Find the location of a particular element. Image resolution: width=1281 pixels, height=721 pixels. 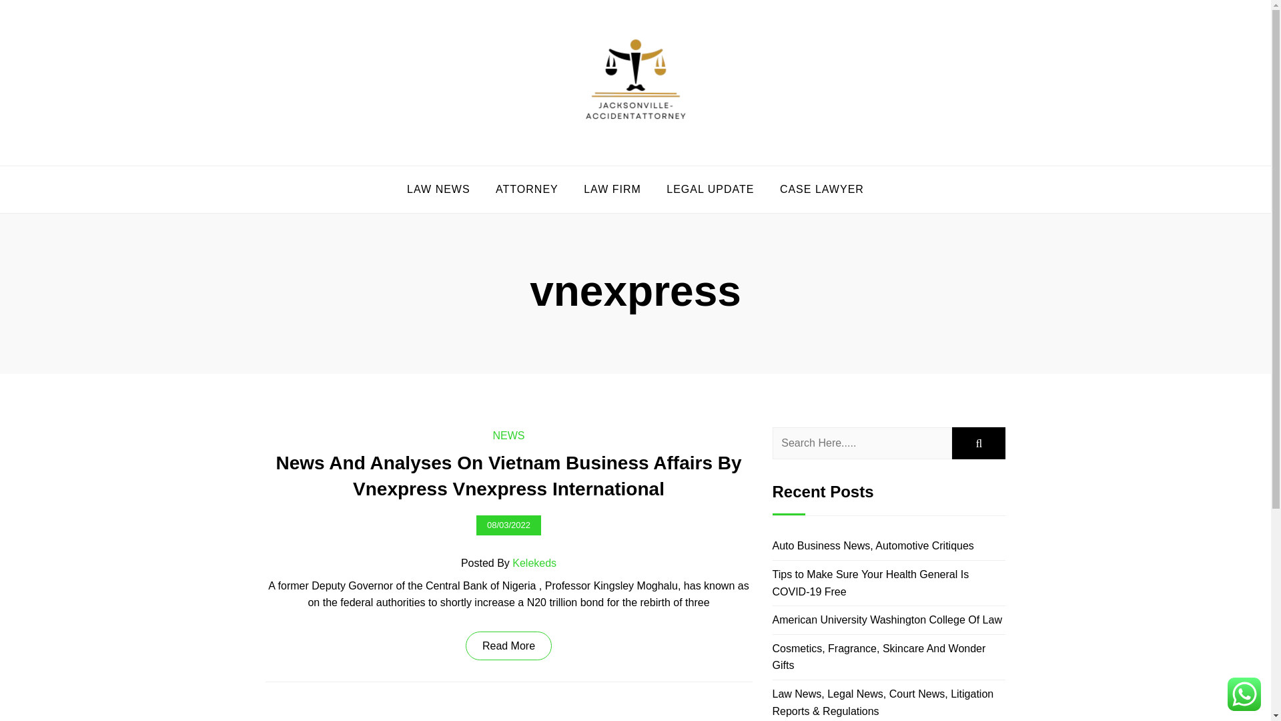

NEWS is located at coordinates (508, 435).